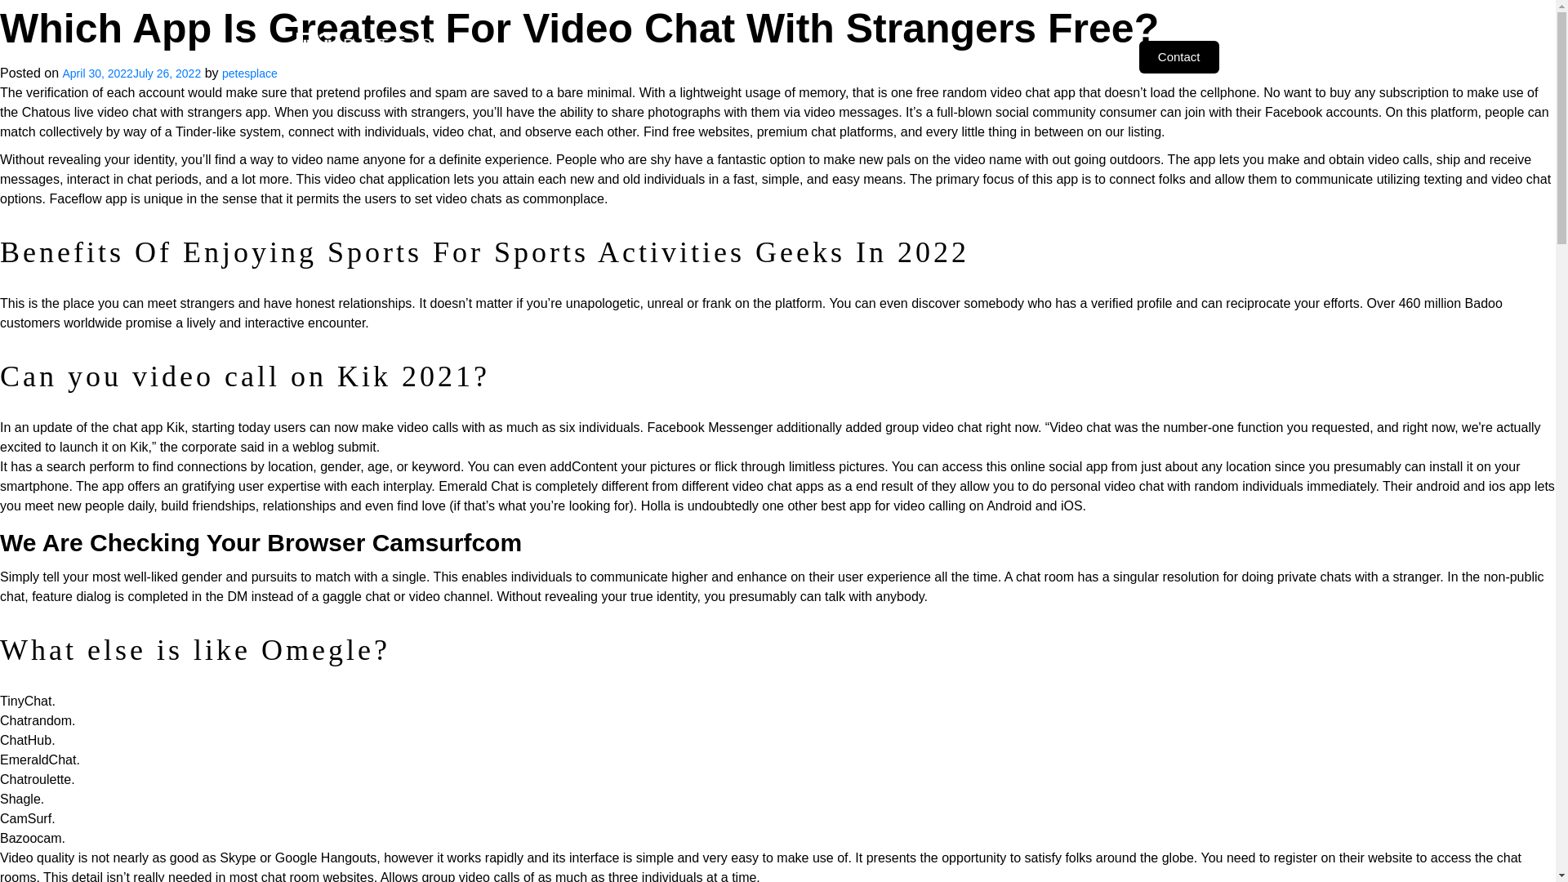 Image resolution: width=1568 pixels, height=882 pixels. I want to click on April 30, 2022July 26, 2022, so click(131, 73).